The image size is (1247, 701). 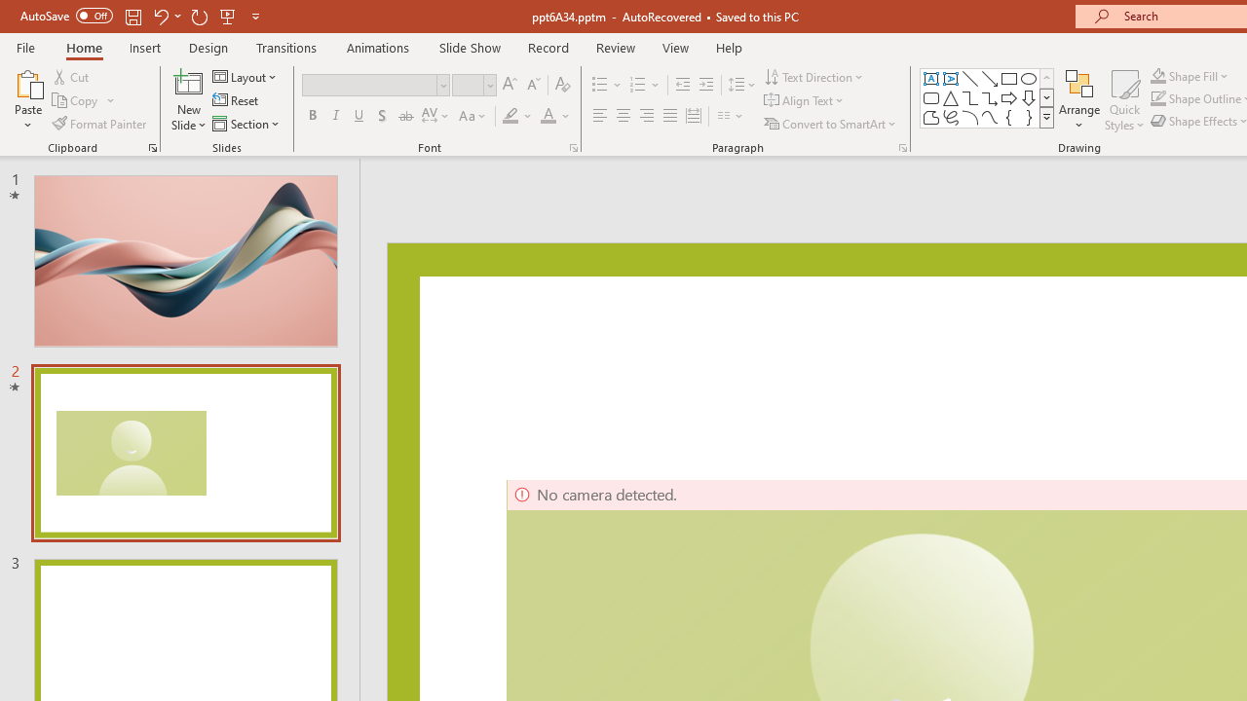 What do you see at coordinates (27, 82) in the screenshot?
I see `Paste` at bounding box center [27, 82].